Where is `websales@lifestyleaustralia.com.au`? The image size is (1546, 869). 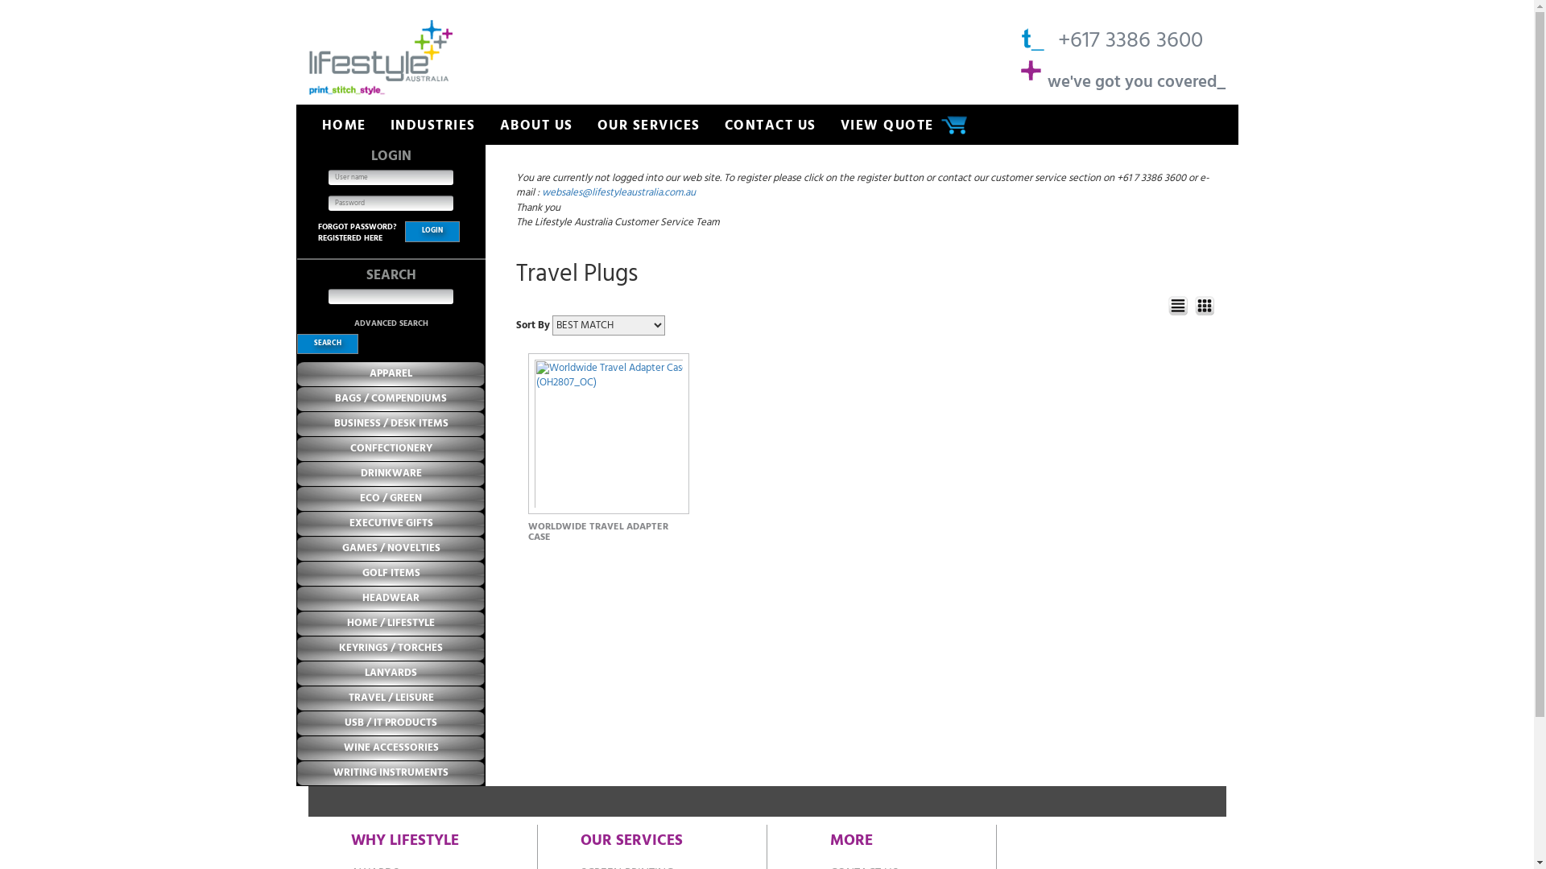
websales@lifestyleaustralia.com.au is located at coordinates (618, 193).